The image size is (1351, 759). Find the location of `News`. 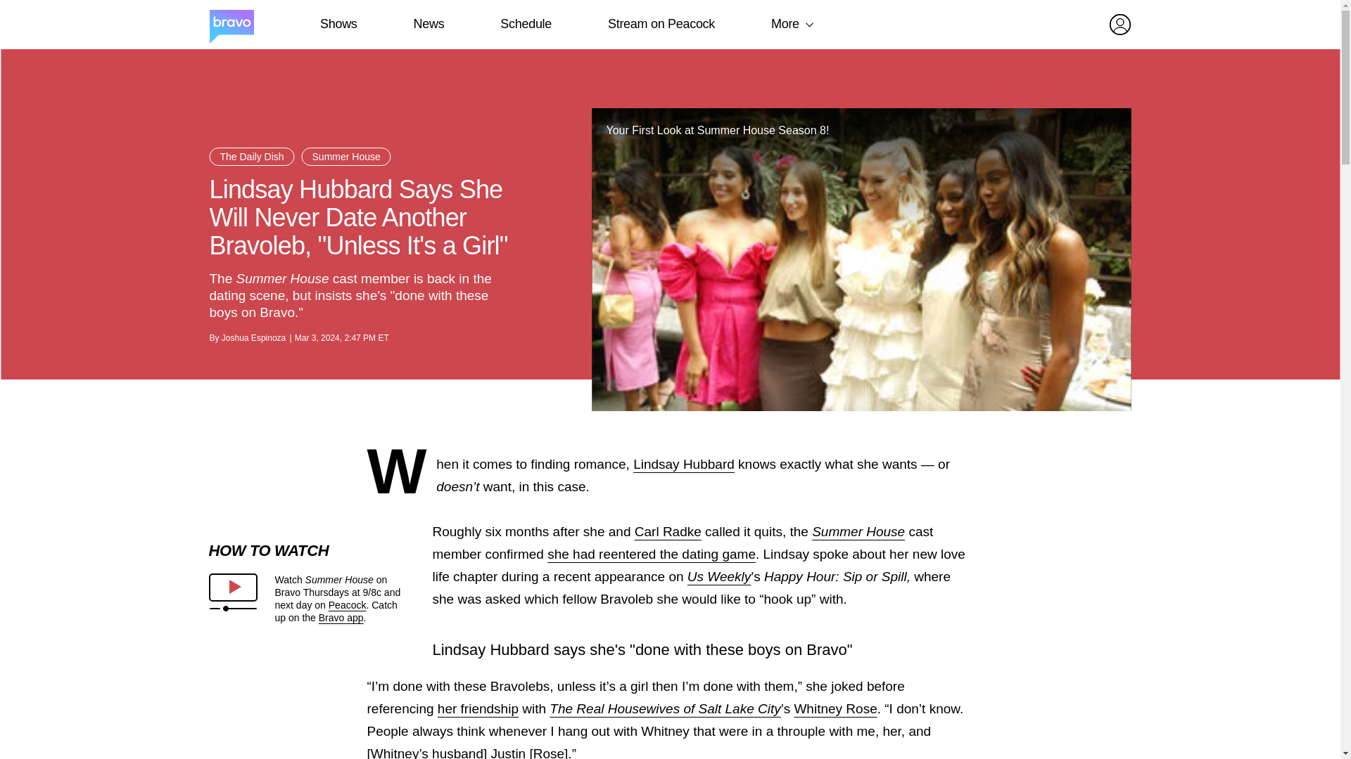

News is located at coordinates (429, 24).